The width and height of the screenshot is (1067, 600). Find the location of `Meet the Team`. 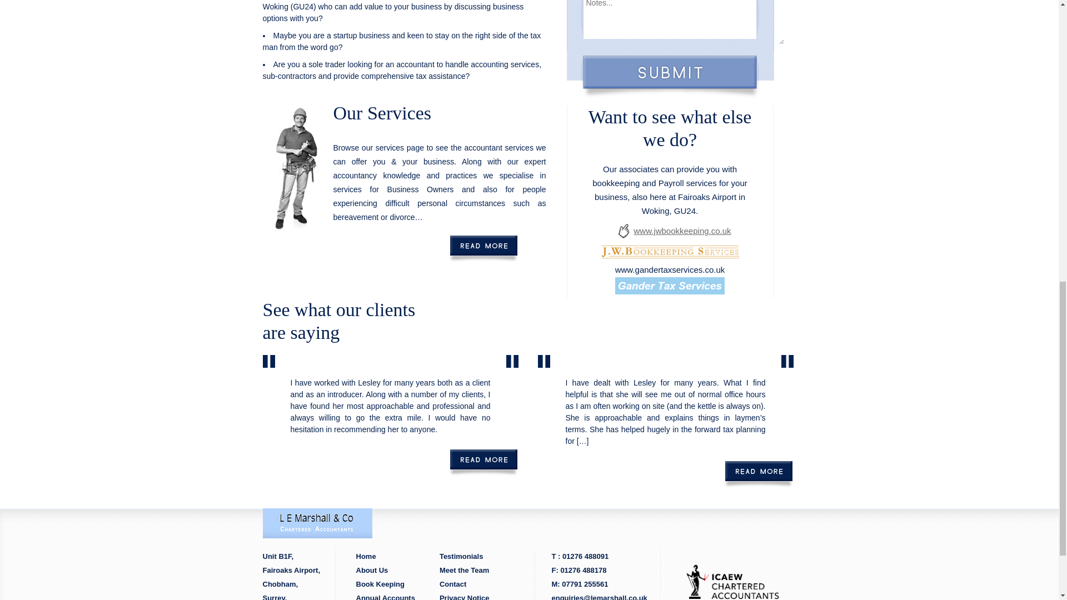

Meet the Team is located at coordinates (465, 570).